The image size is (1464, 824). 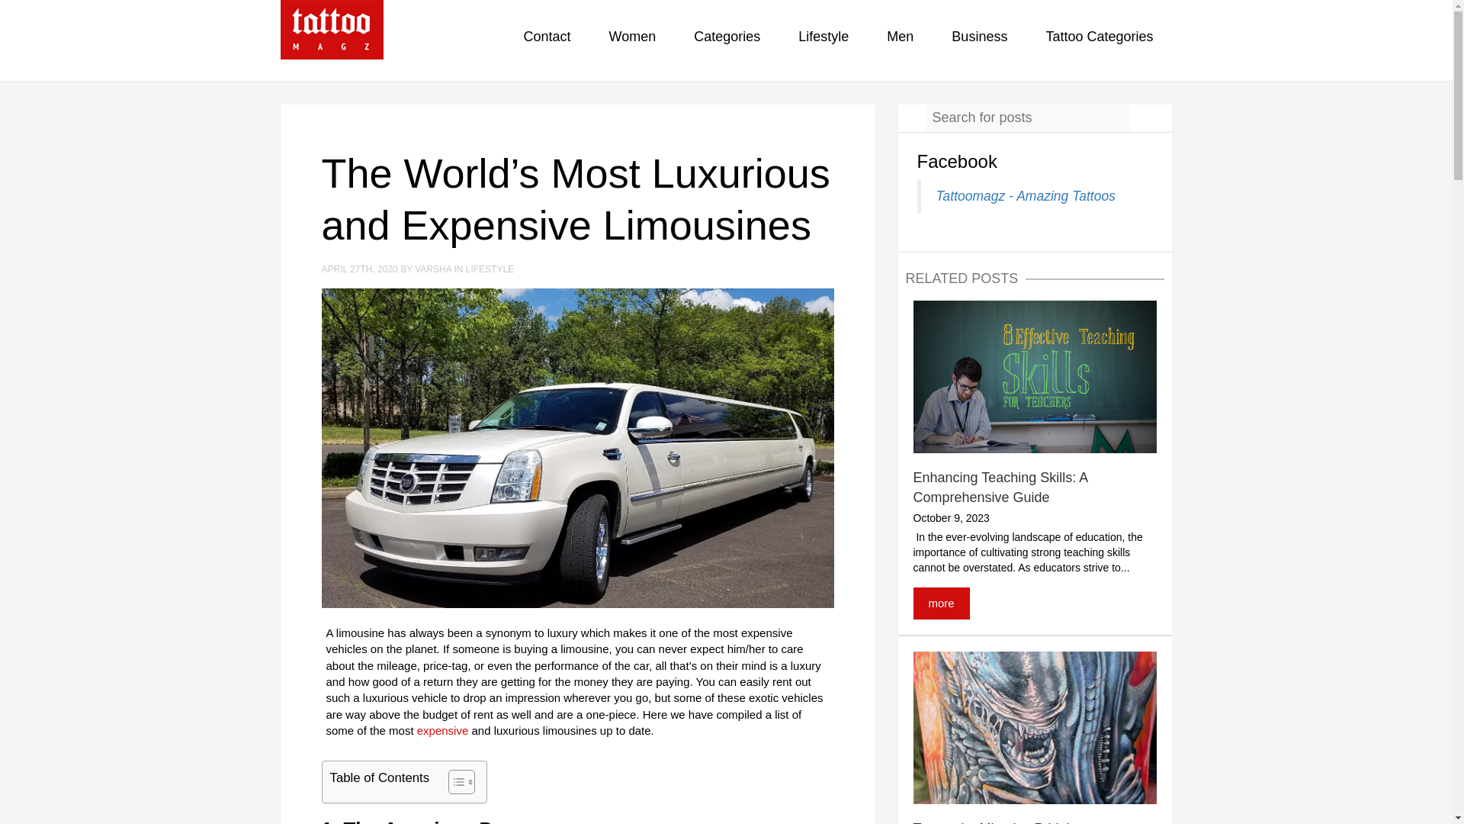 I want to click on 4:14 am, so click(x=361, y=269).